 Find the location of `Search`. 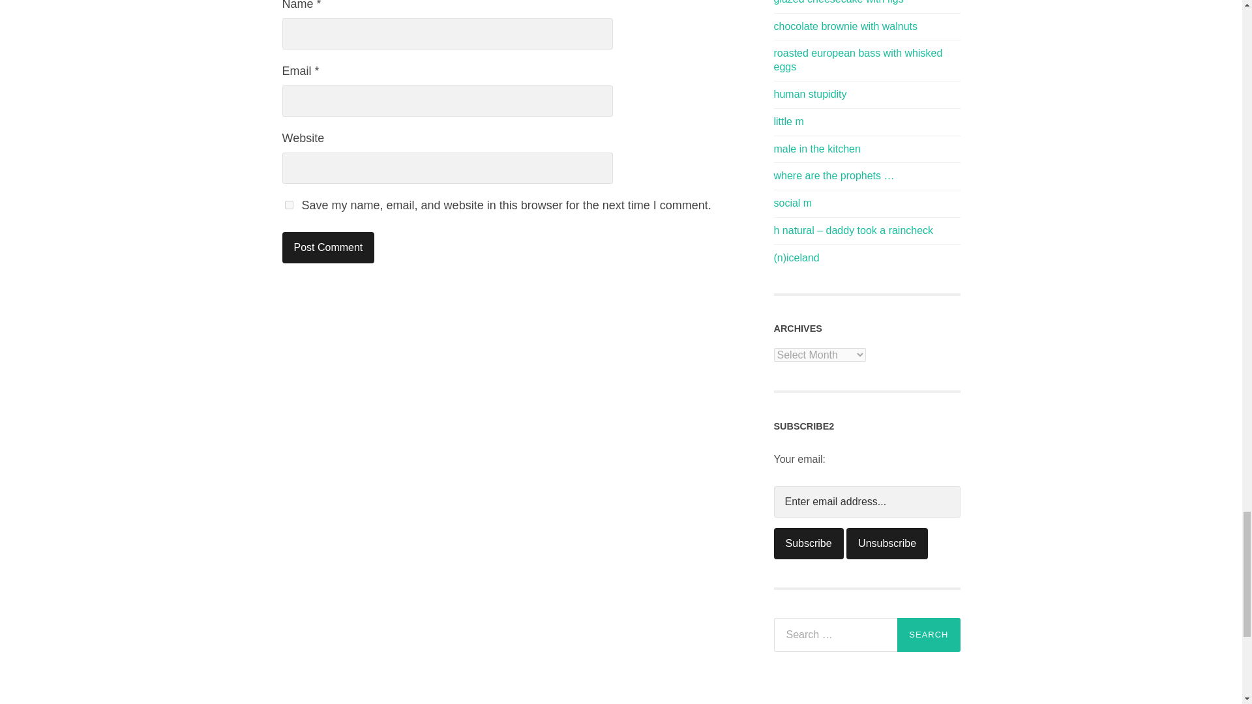

Search is located at coordinates (929, 635).